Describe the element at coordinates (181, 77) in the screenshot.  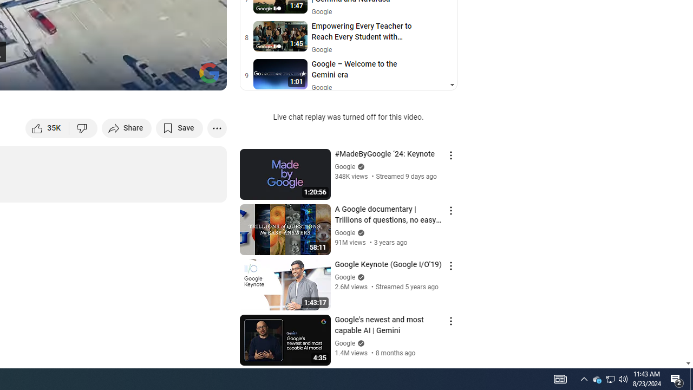
I see `Theater mode (t)` at that location.